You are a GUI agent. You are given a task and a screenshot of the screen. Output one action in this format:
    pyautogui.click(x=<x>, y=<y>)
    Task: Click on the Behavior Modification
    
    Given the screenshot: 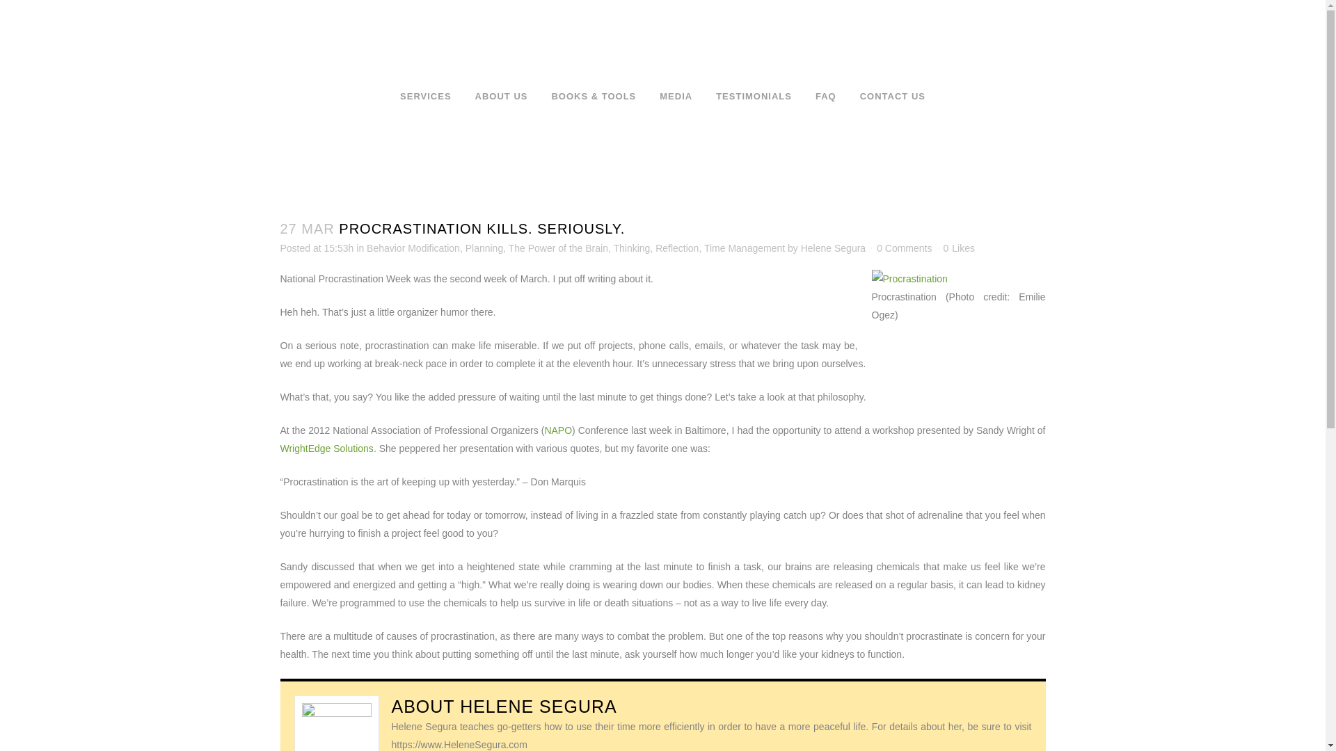 What is the action you would take?
    pyautogui.click(x=413, y=248)
    